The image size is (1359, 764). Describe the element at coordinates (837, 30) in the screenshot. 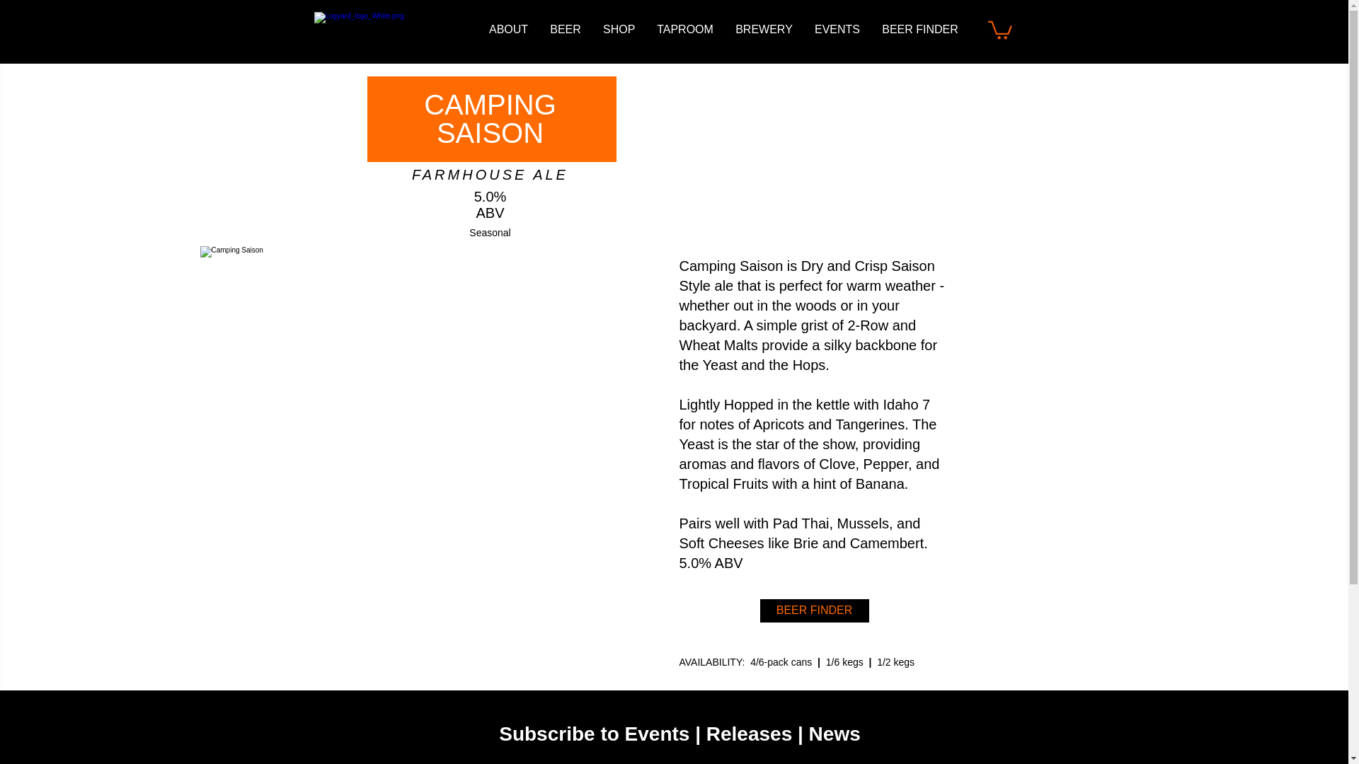

I see `EVENTS` at that location.